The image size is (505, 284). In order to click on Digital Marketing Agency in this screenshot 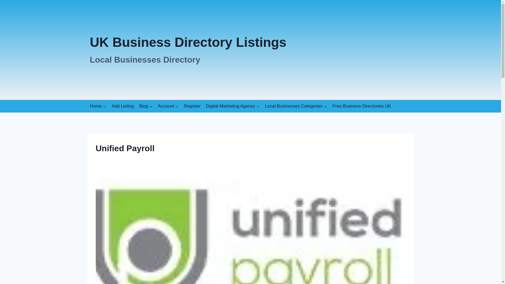, I will do `click(233, 106)`.